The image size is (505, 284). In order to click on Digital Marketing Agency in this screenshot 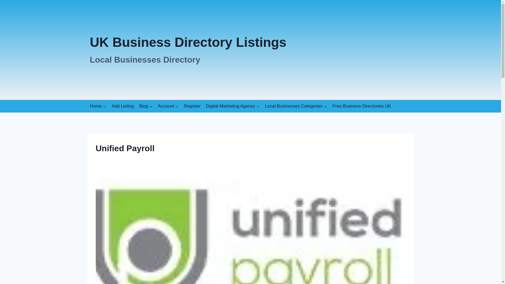, I will do `click(233, 106)`.